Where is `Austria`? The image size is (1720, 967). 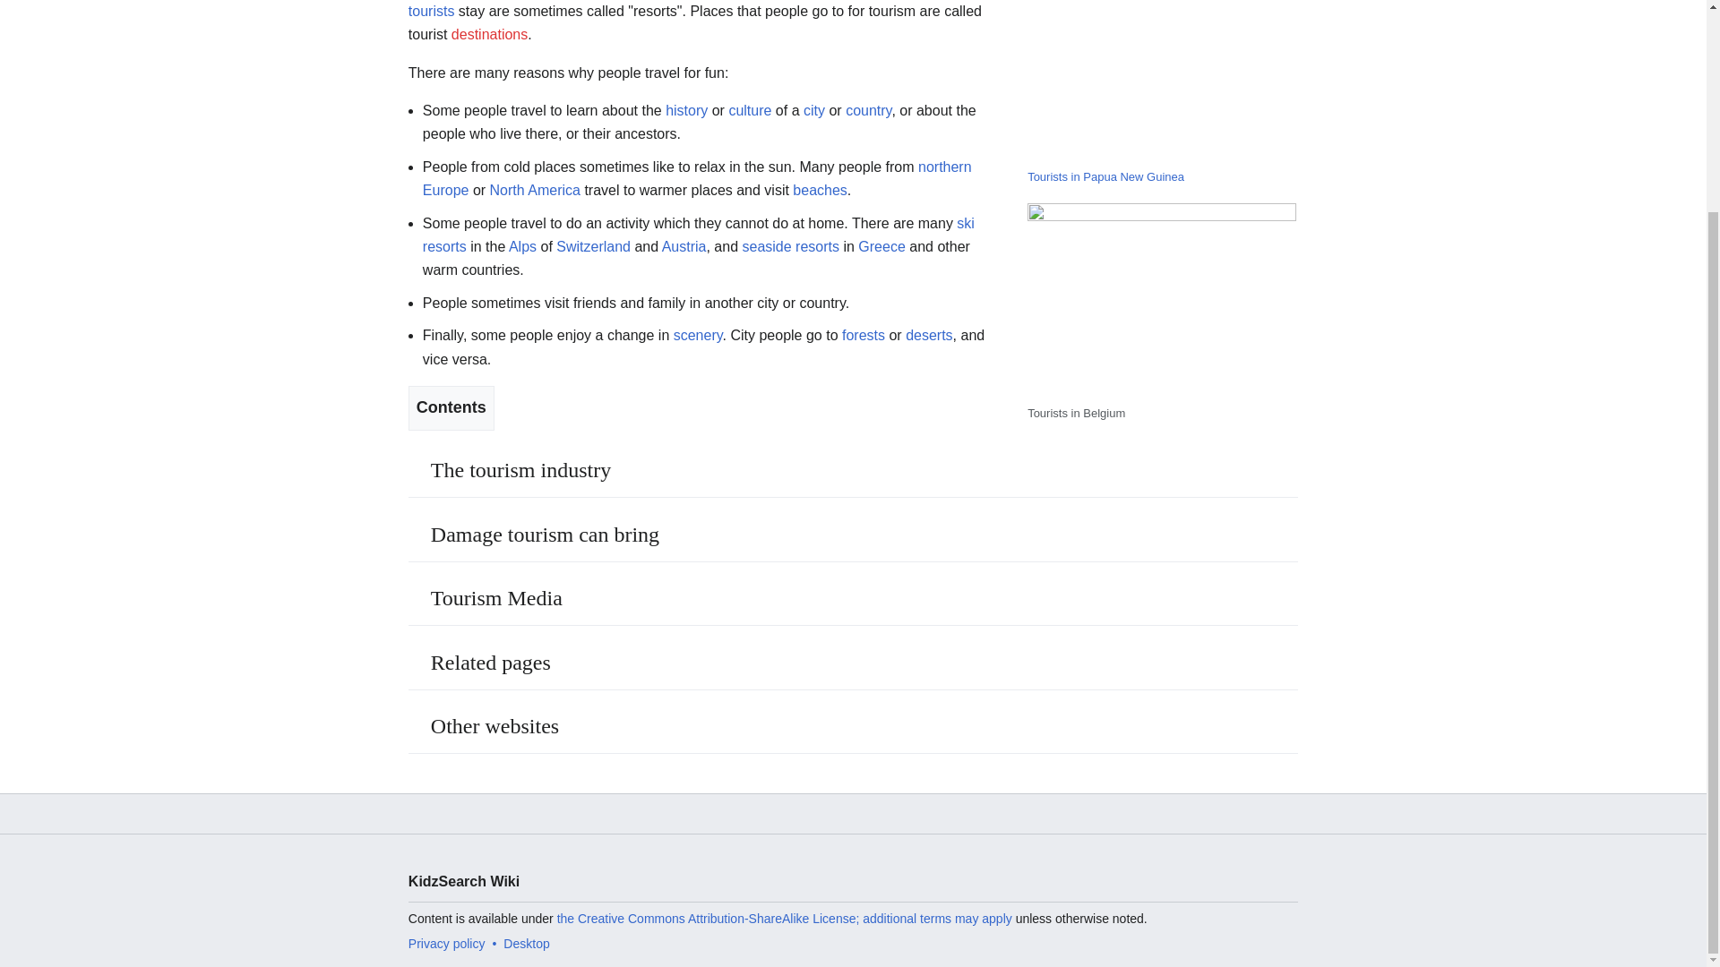
Austria is located at coordinates (684, 246).